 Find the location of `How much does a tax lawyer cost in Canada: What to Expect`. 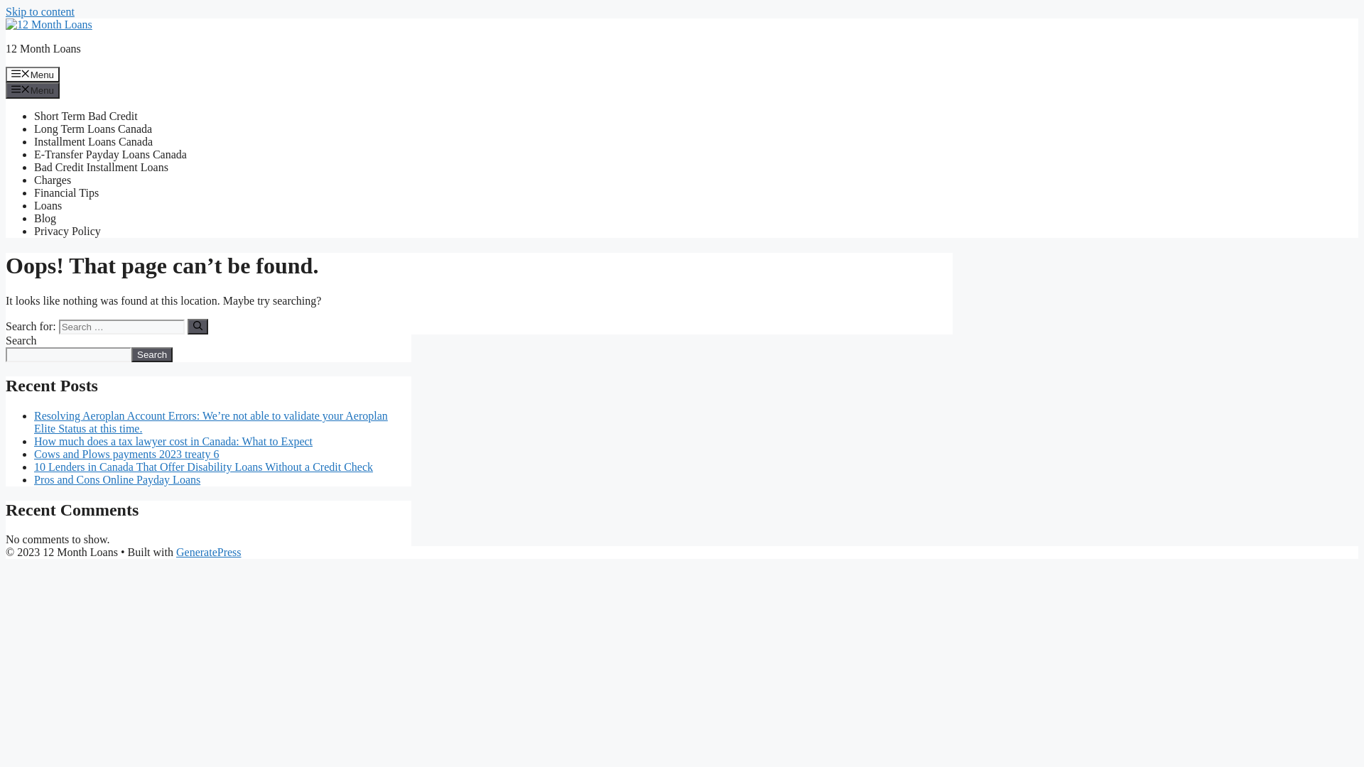

How much does a tax lawyer cost in Canada: What to Expect is located at coordinates (173, 441).